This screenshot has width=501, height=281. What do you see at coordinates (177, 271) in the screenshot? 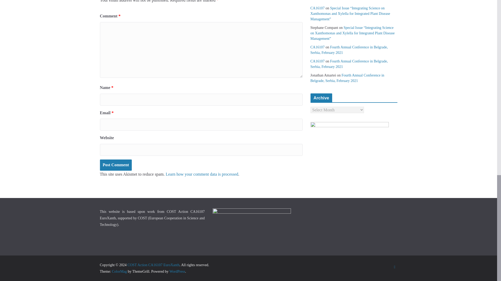
I see `WordPress` at bounding box center [177, 271].